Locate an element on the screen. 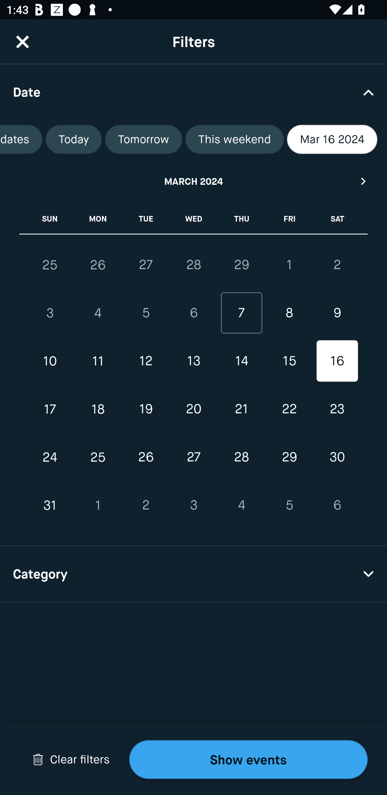 The height and width of the screenshot is (795, 387). 17 is located at coordinates (50, 409).